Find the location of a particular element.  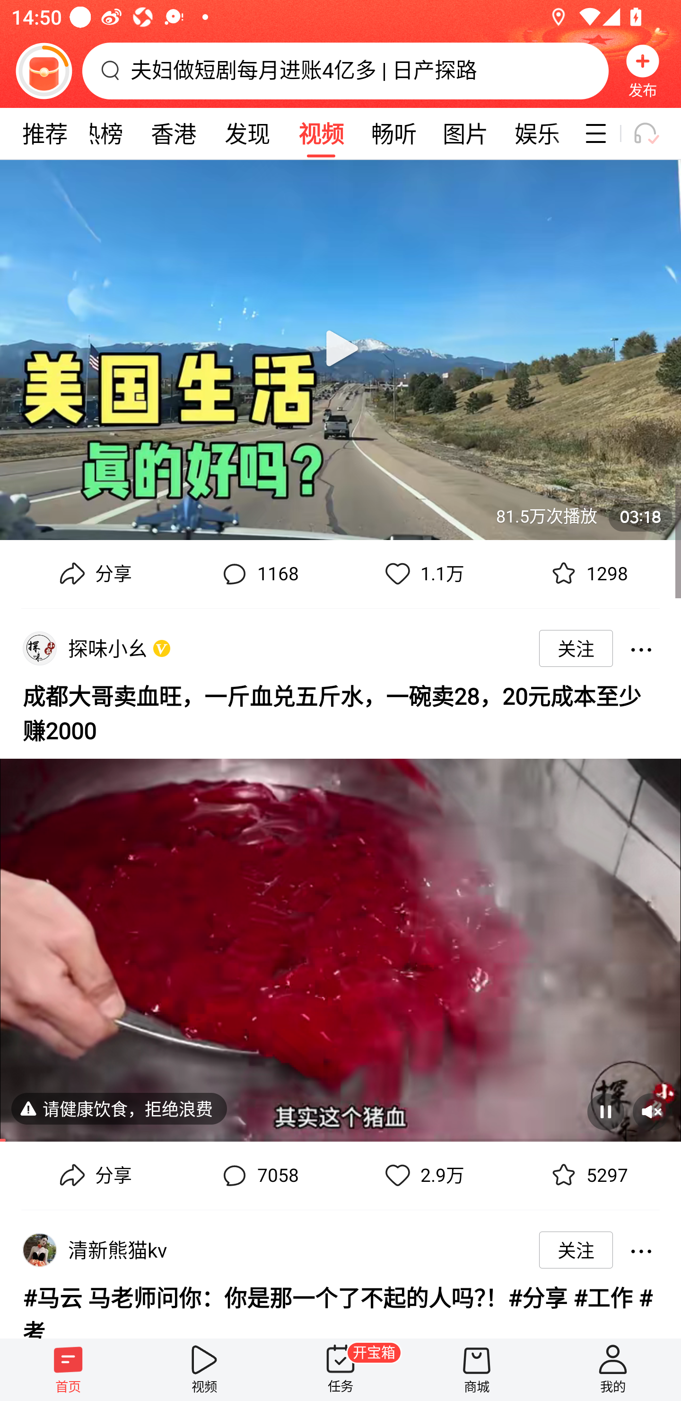

发现 is located at coordinates (247, 133).